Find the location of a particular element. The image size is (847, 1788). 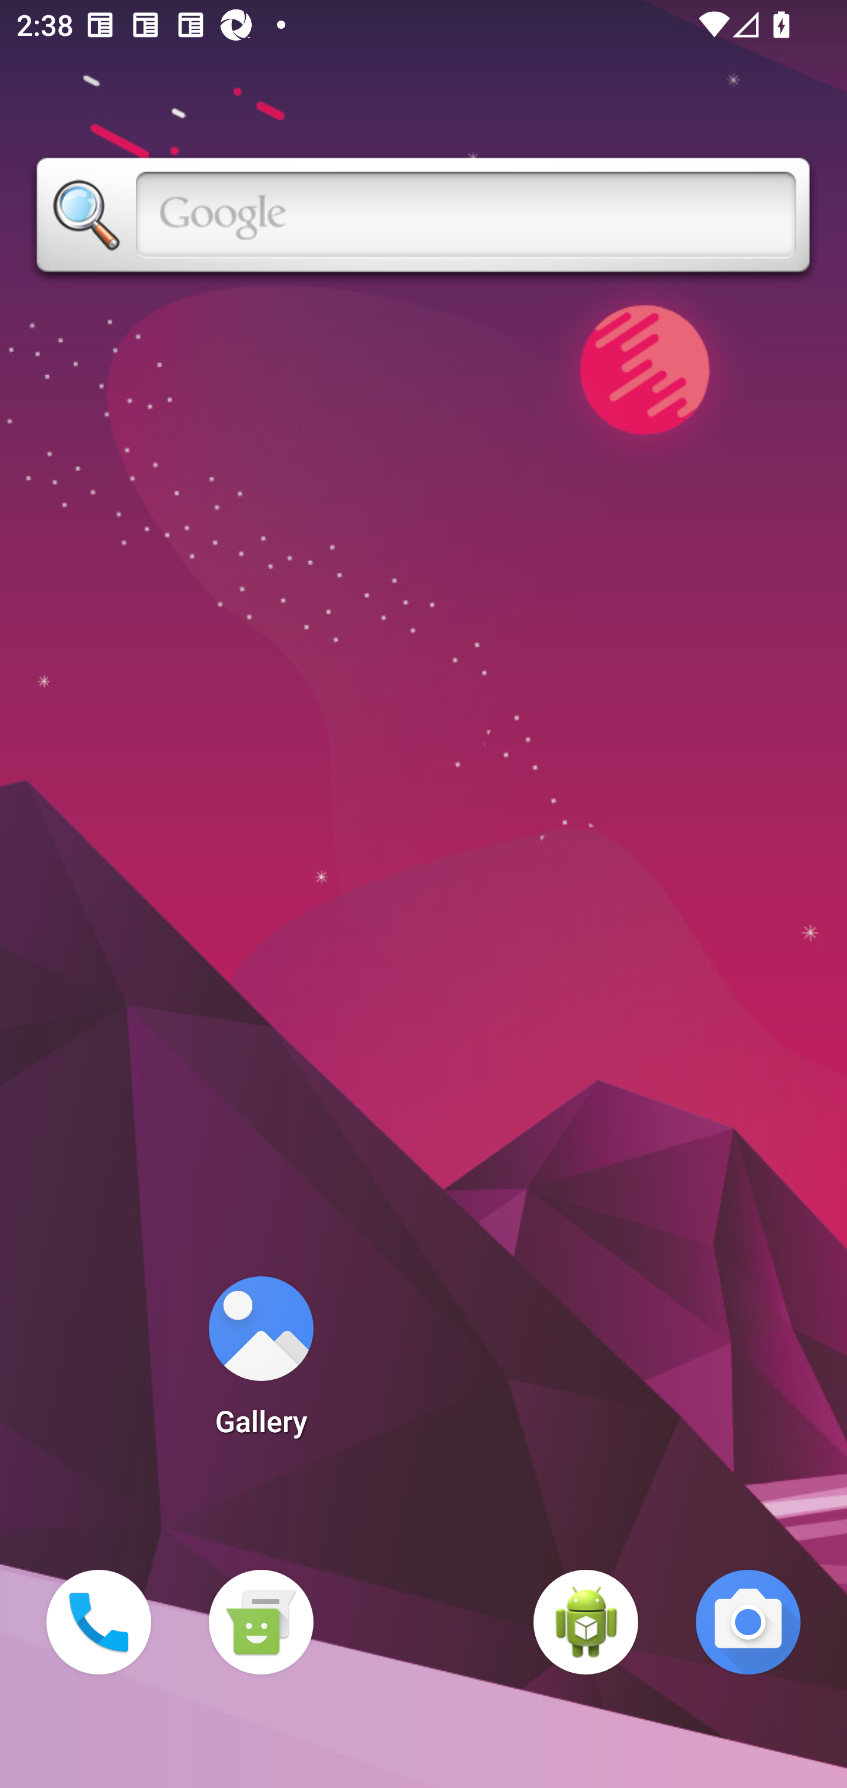

Gallery is located at coordinates (261, 1363).